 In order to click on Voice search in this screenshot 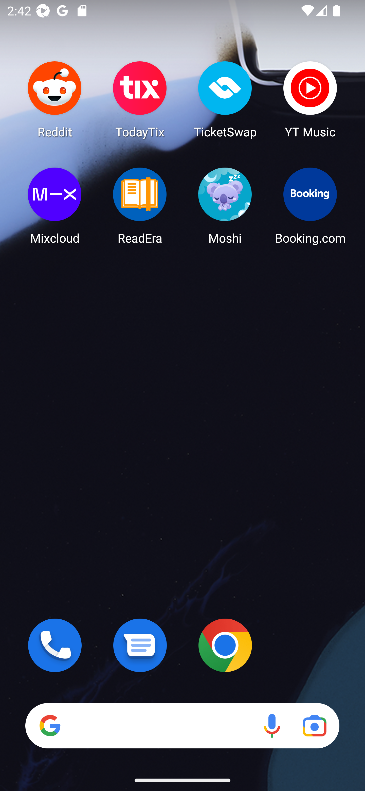, I will do `click(272, 726)`.